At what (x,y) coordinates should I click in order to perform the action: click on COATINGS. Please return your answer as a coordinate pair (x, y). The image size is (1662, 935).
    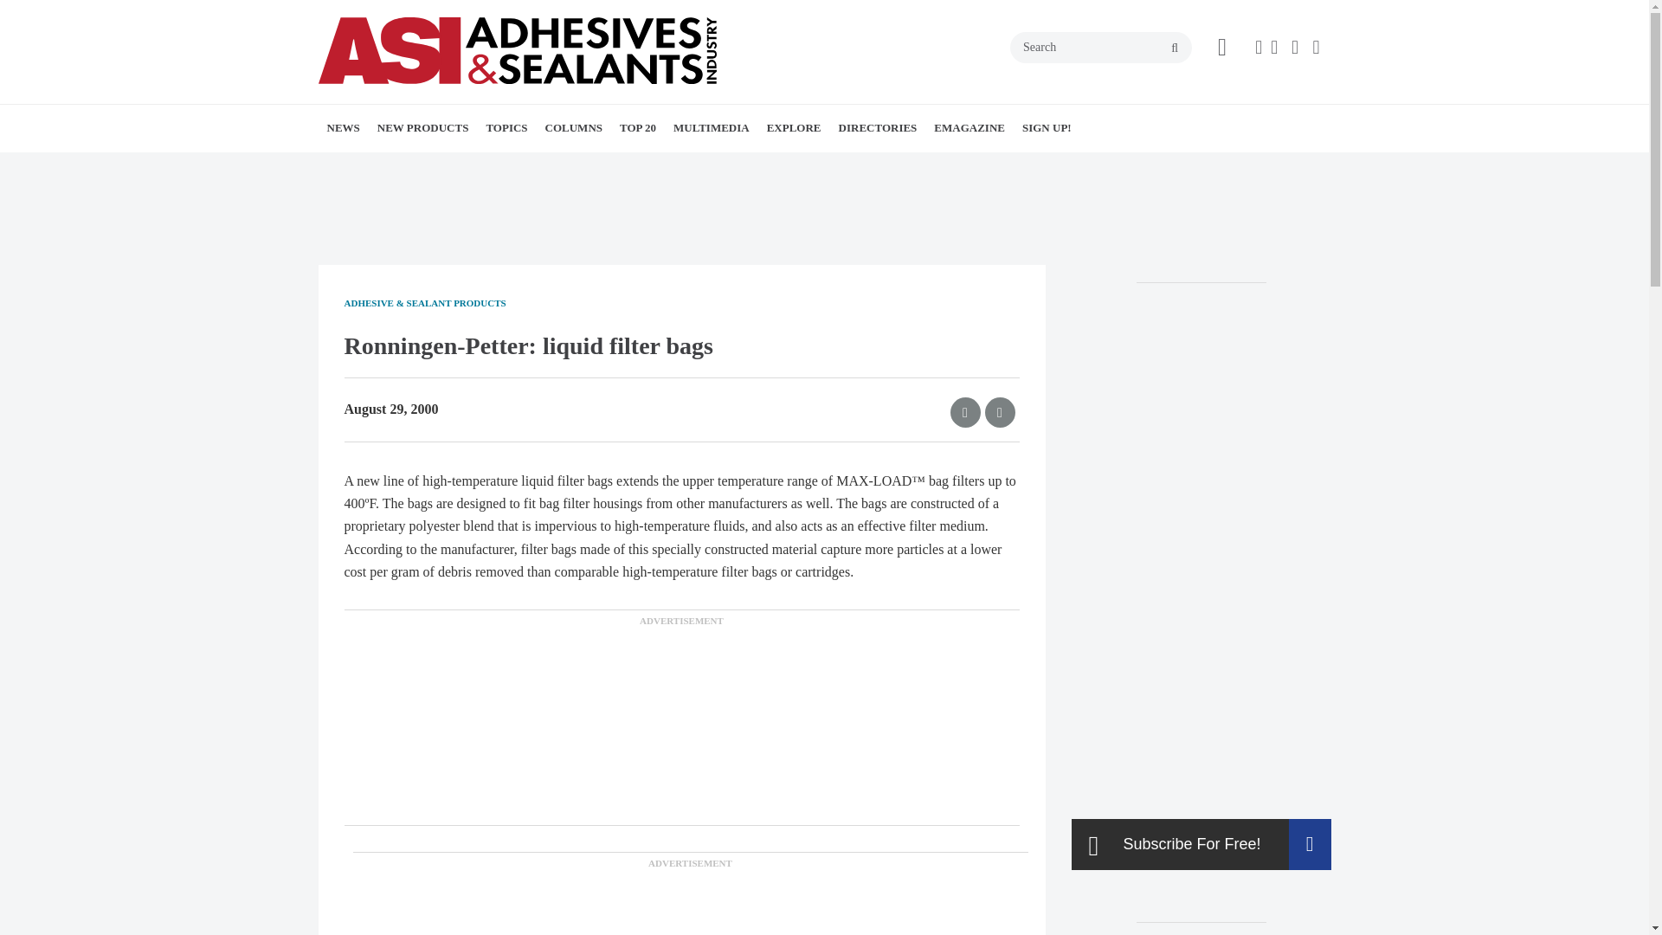
    Looking at the image, I should click on (609, 166).